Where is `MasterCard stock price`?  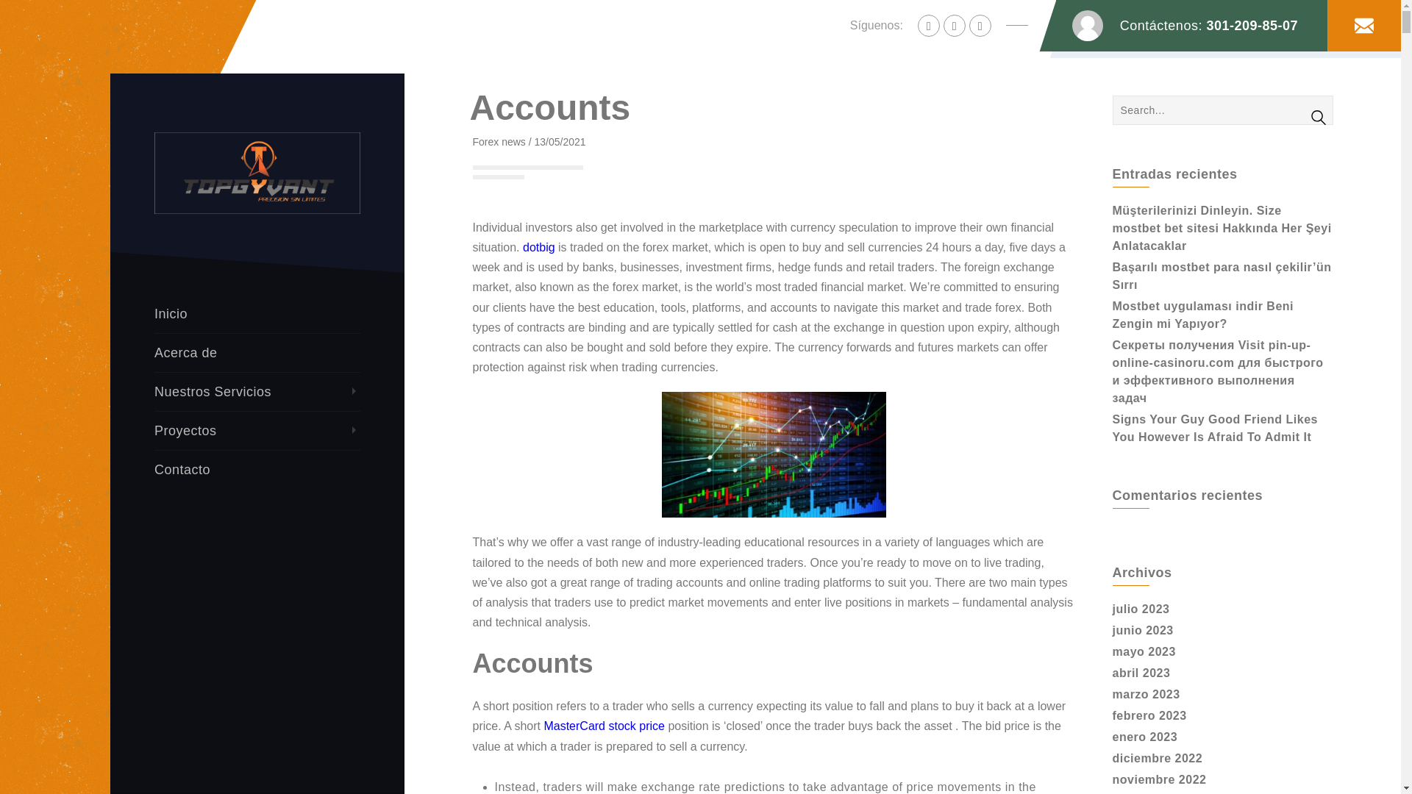
MasterCard stock price is located at coordinates (605, 725).